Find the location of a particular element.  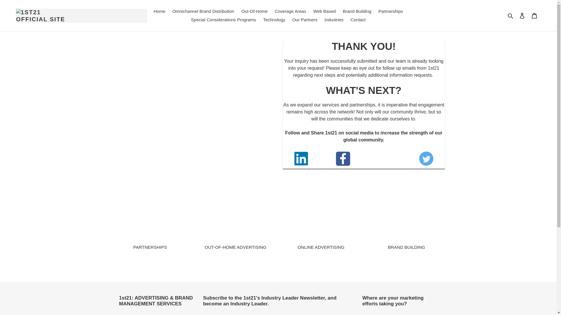

Special Considerations Programs is located at coordinates (224, 20).